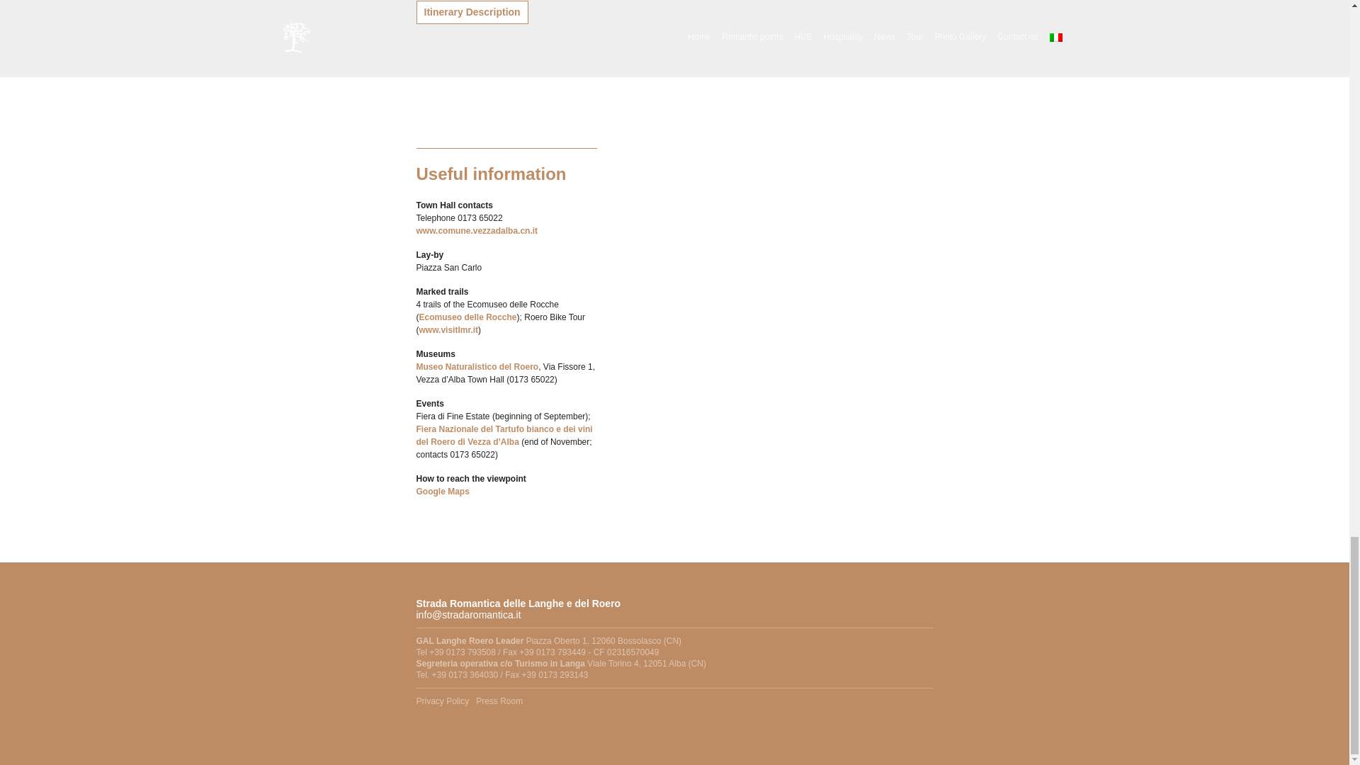  Describe the element at coordinates (442, 491) in the screenshot. I see `Google Maps` at that location.